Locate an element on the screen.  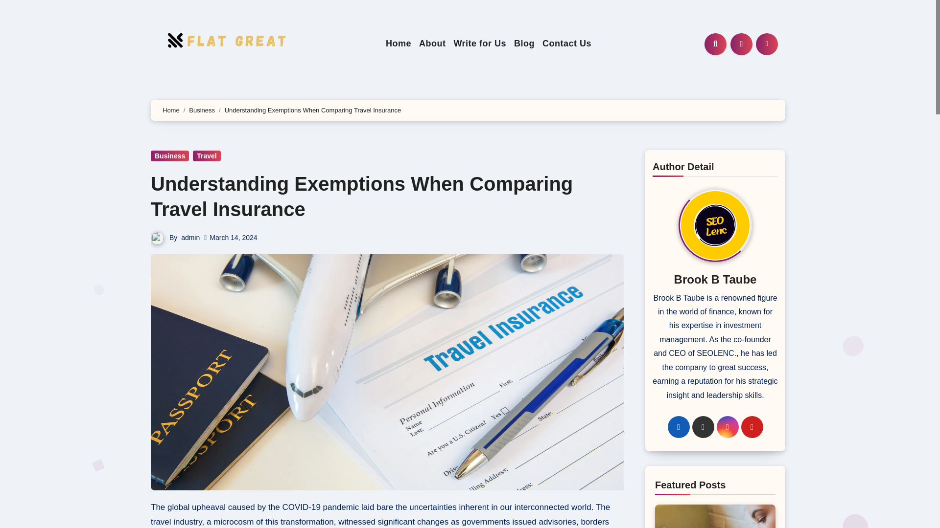
Travel is located at coordinates (206, 155).